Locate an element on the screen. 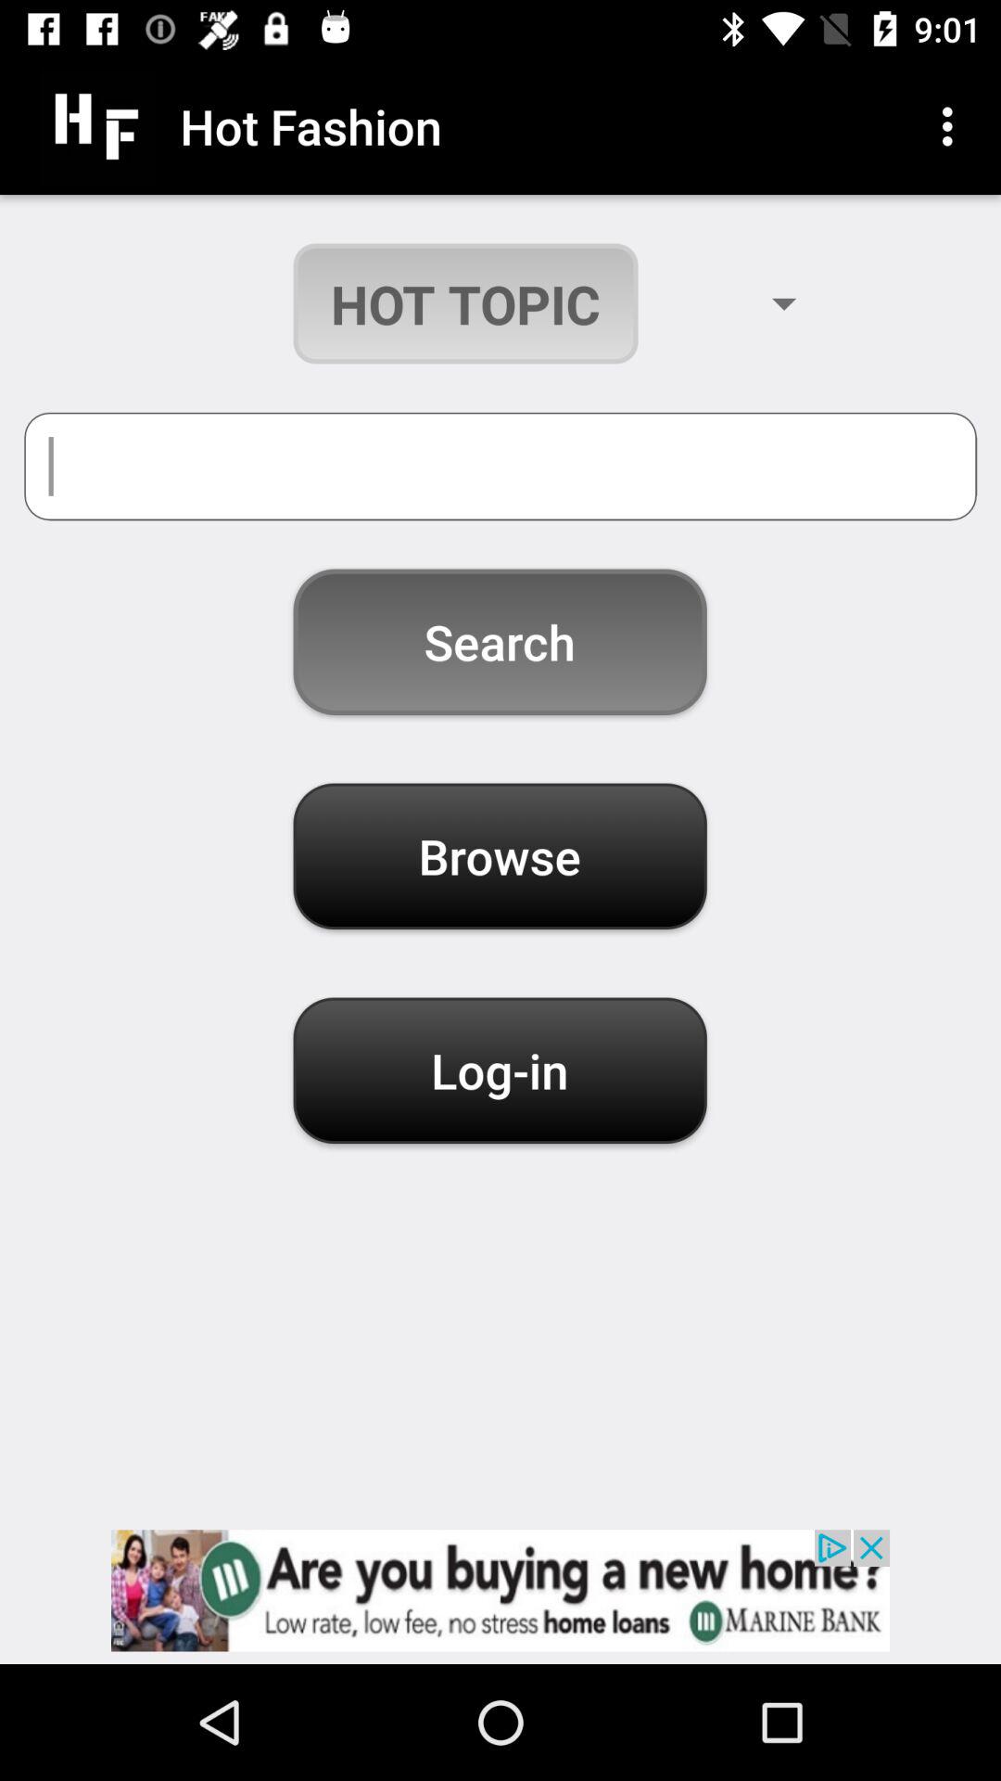  topic bar is located at coordinates (500, 466).